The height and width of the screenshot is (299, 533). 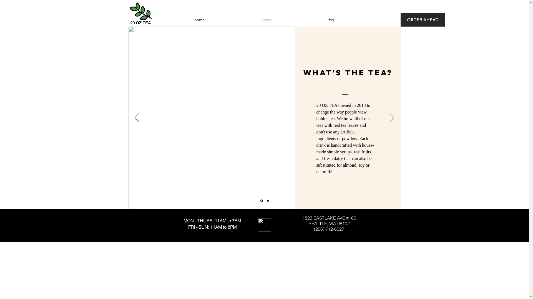 What do you see at coordinates (331, 20) in the screenshot?
I see `faq` at bounding box center [331, 20].